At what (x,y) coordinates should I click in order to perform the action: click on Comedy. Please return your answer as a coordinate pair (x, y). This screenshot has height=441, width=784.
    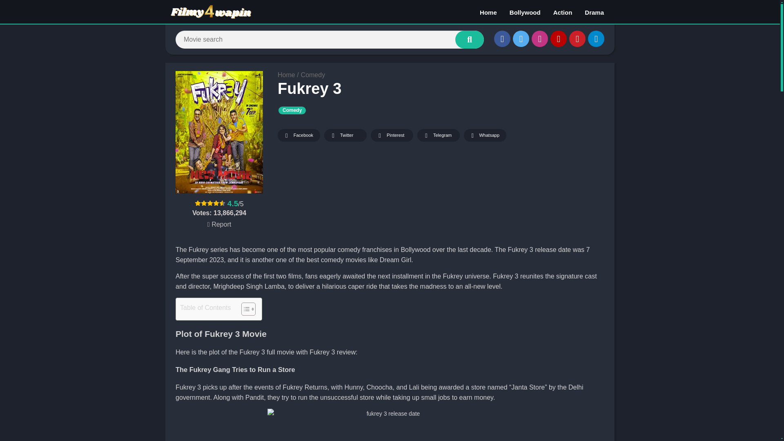
    Looking at the image, I should click on (313, 75).